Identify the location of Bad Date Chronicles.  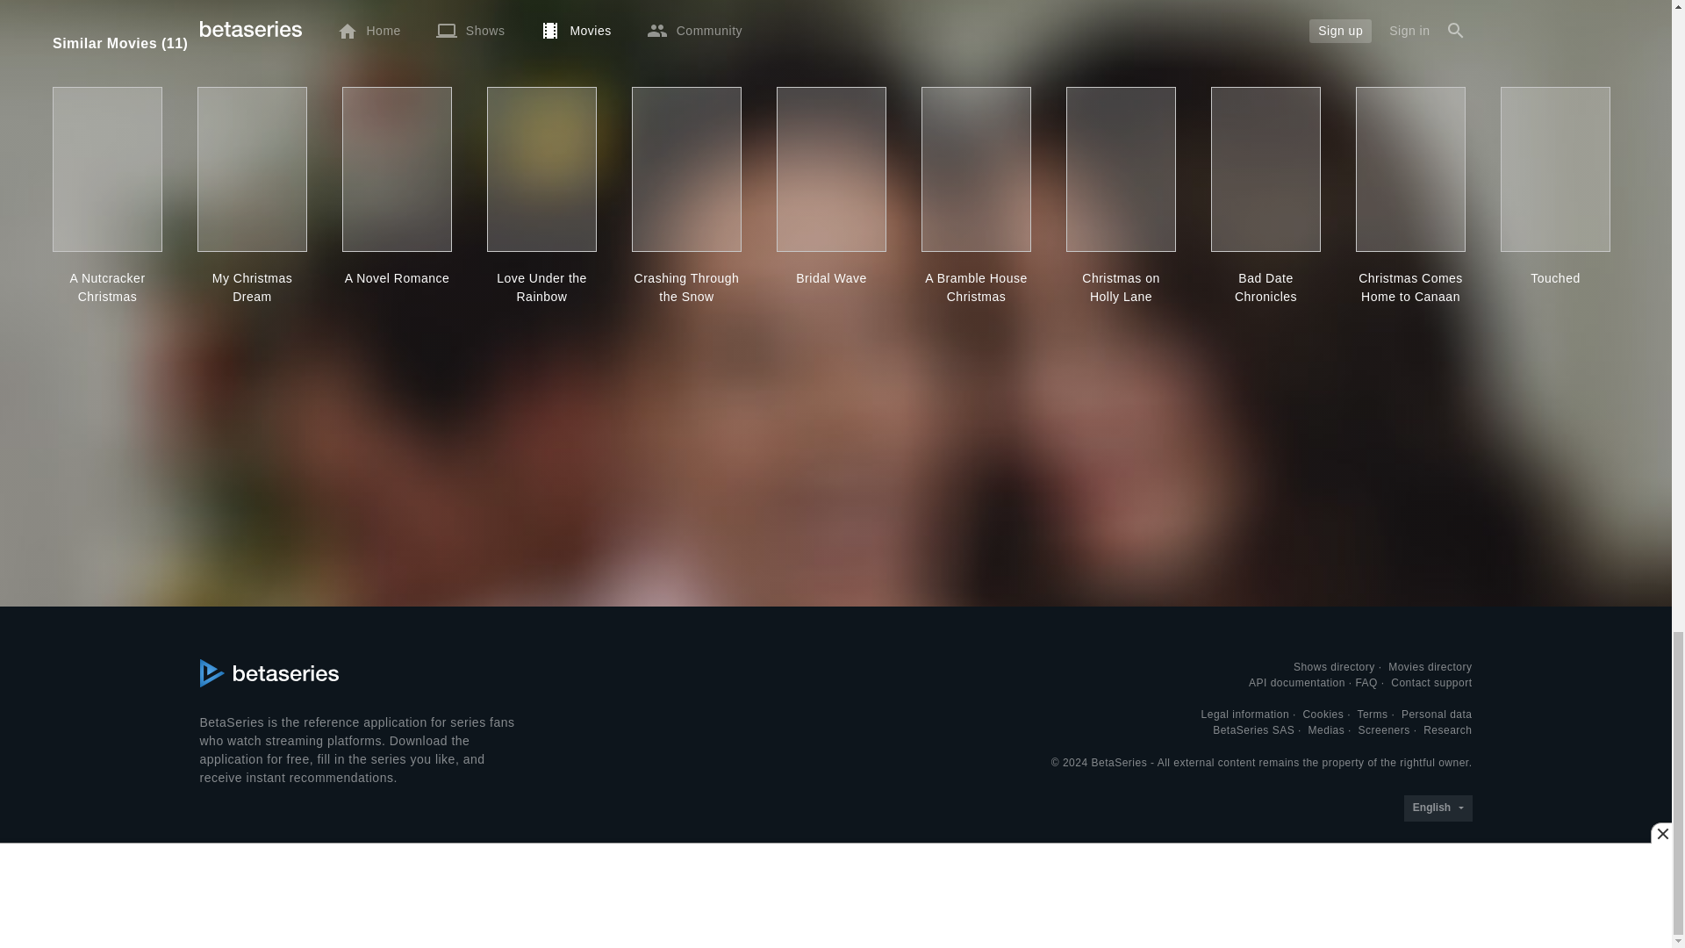
(1266, 287).